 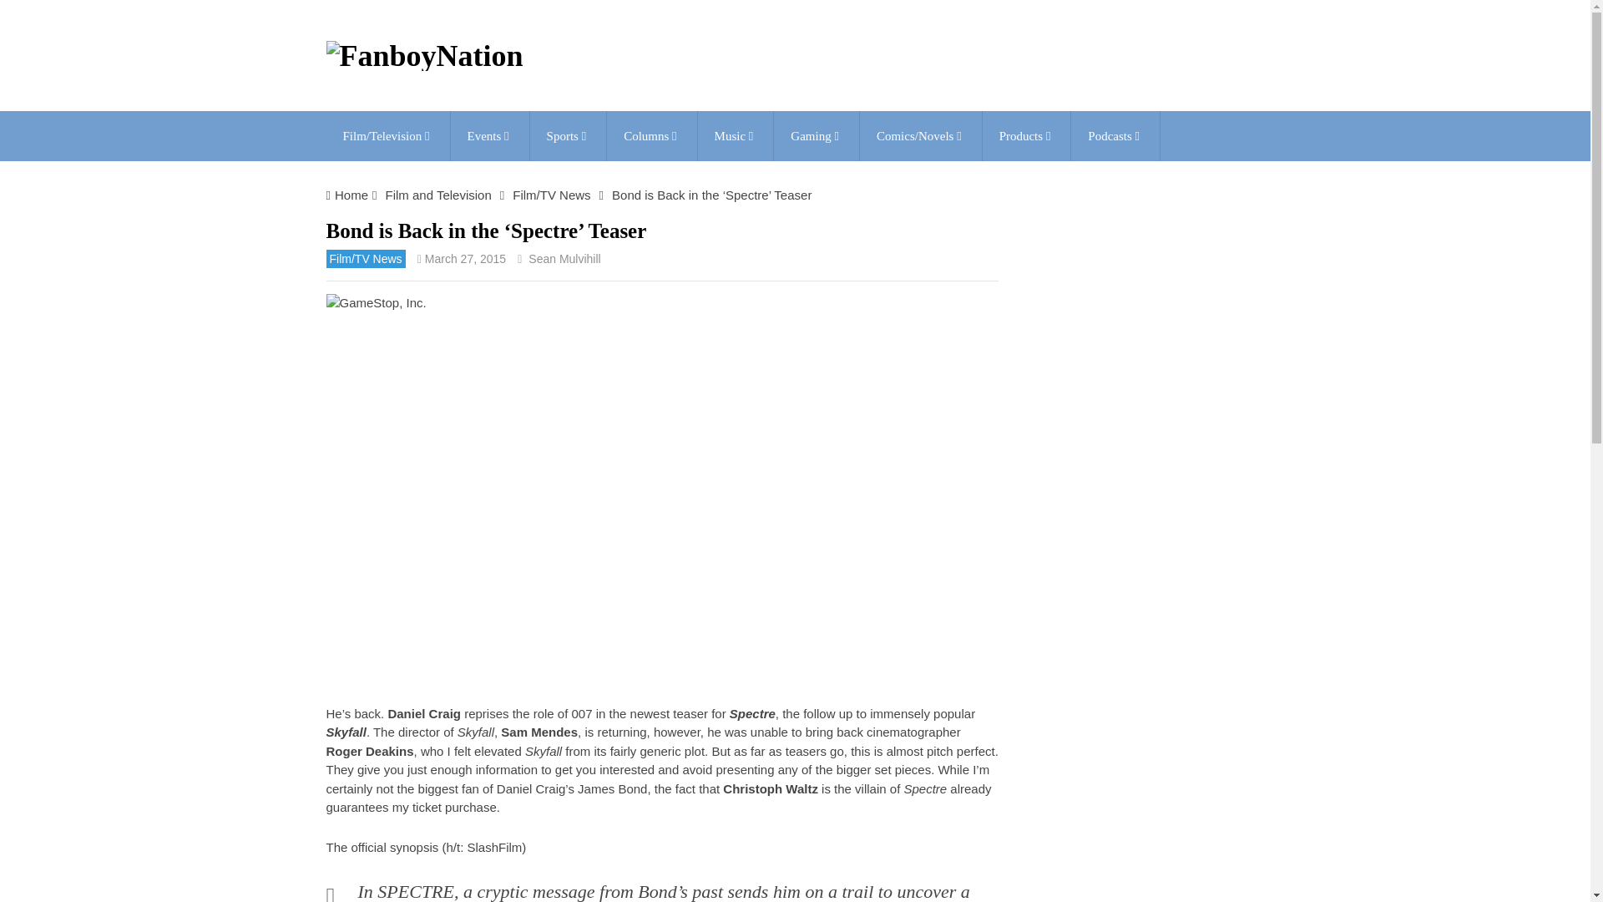 I want to click on Sean Mulvihill, so click(x=564, y=259).